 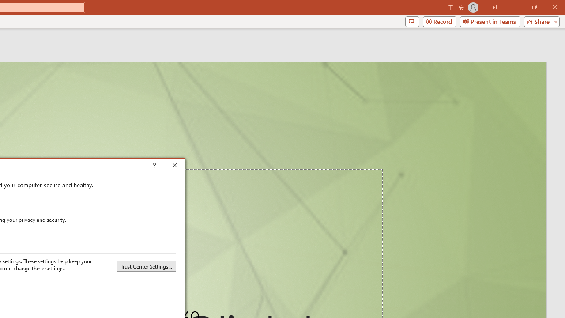 What do you see at coordinates (146, 266) in the screenshot?
I see `Trust Center Settings...` at bounding box center [146, 266].